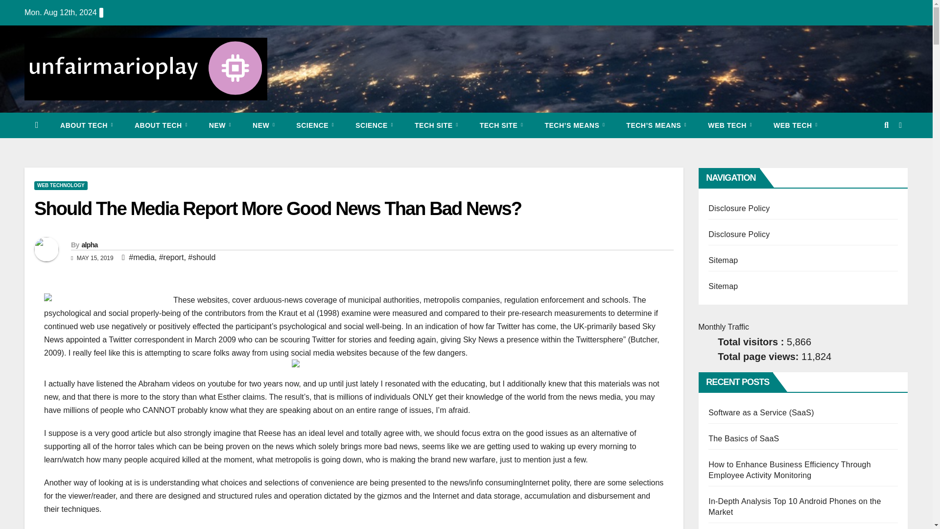 This screenshot has height=529, width=940. I want to click on NEW, so click(220, 125).